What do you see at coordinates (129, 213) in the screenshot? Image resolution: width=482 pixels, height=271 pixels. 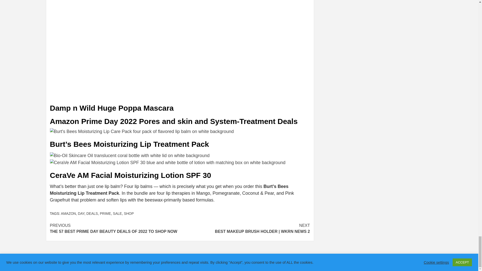 I see `SHOP` at bounding box center [129, 213].